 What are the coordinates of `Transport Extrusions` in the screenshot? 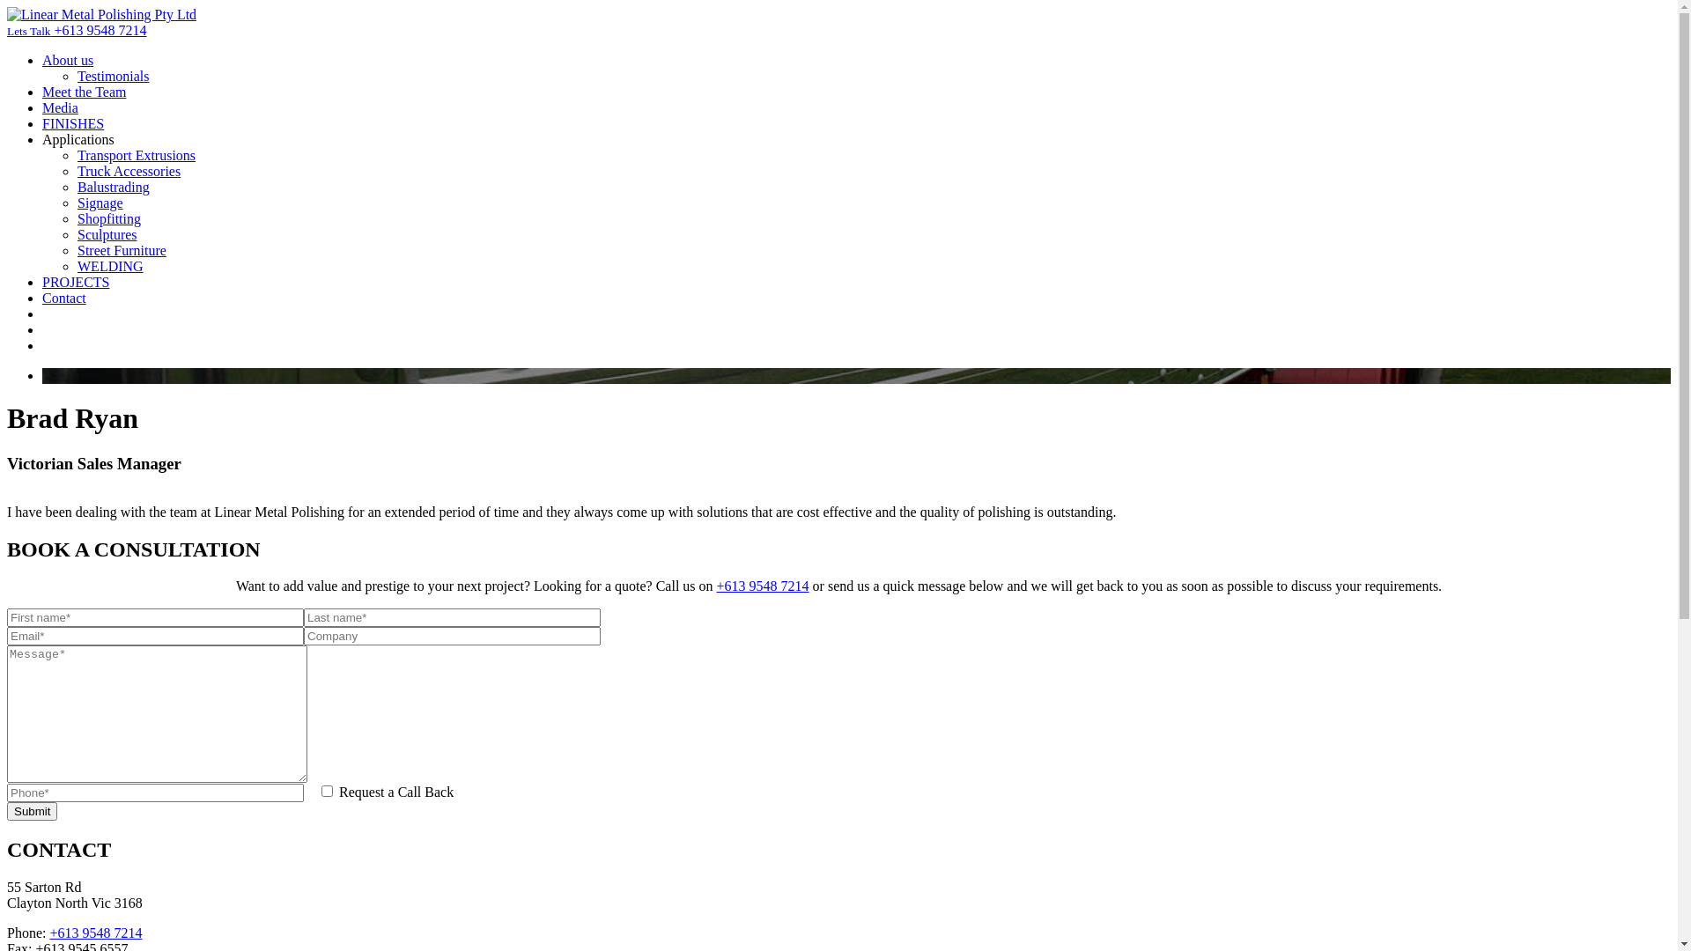 It's located at (137, 155).